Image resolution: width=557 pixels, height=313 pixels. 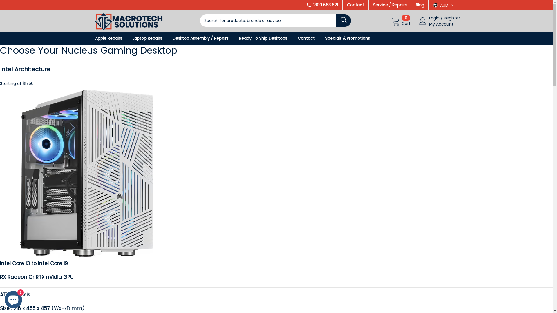 What do you see at coordinates (356, 5) in the screenshot?
I see `Contact` at bounding box center [356, 5].